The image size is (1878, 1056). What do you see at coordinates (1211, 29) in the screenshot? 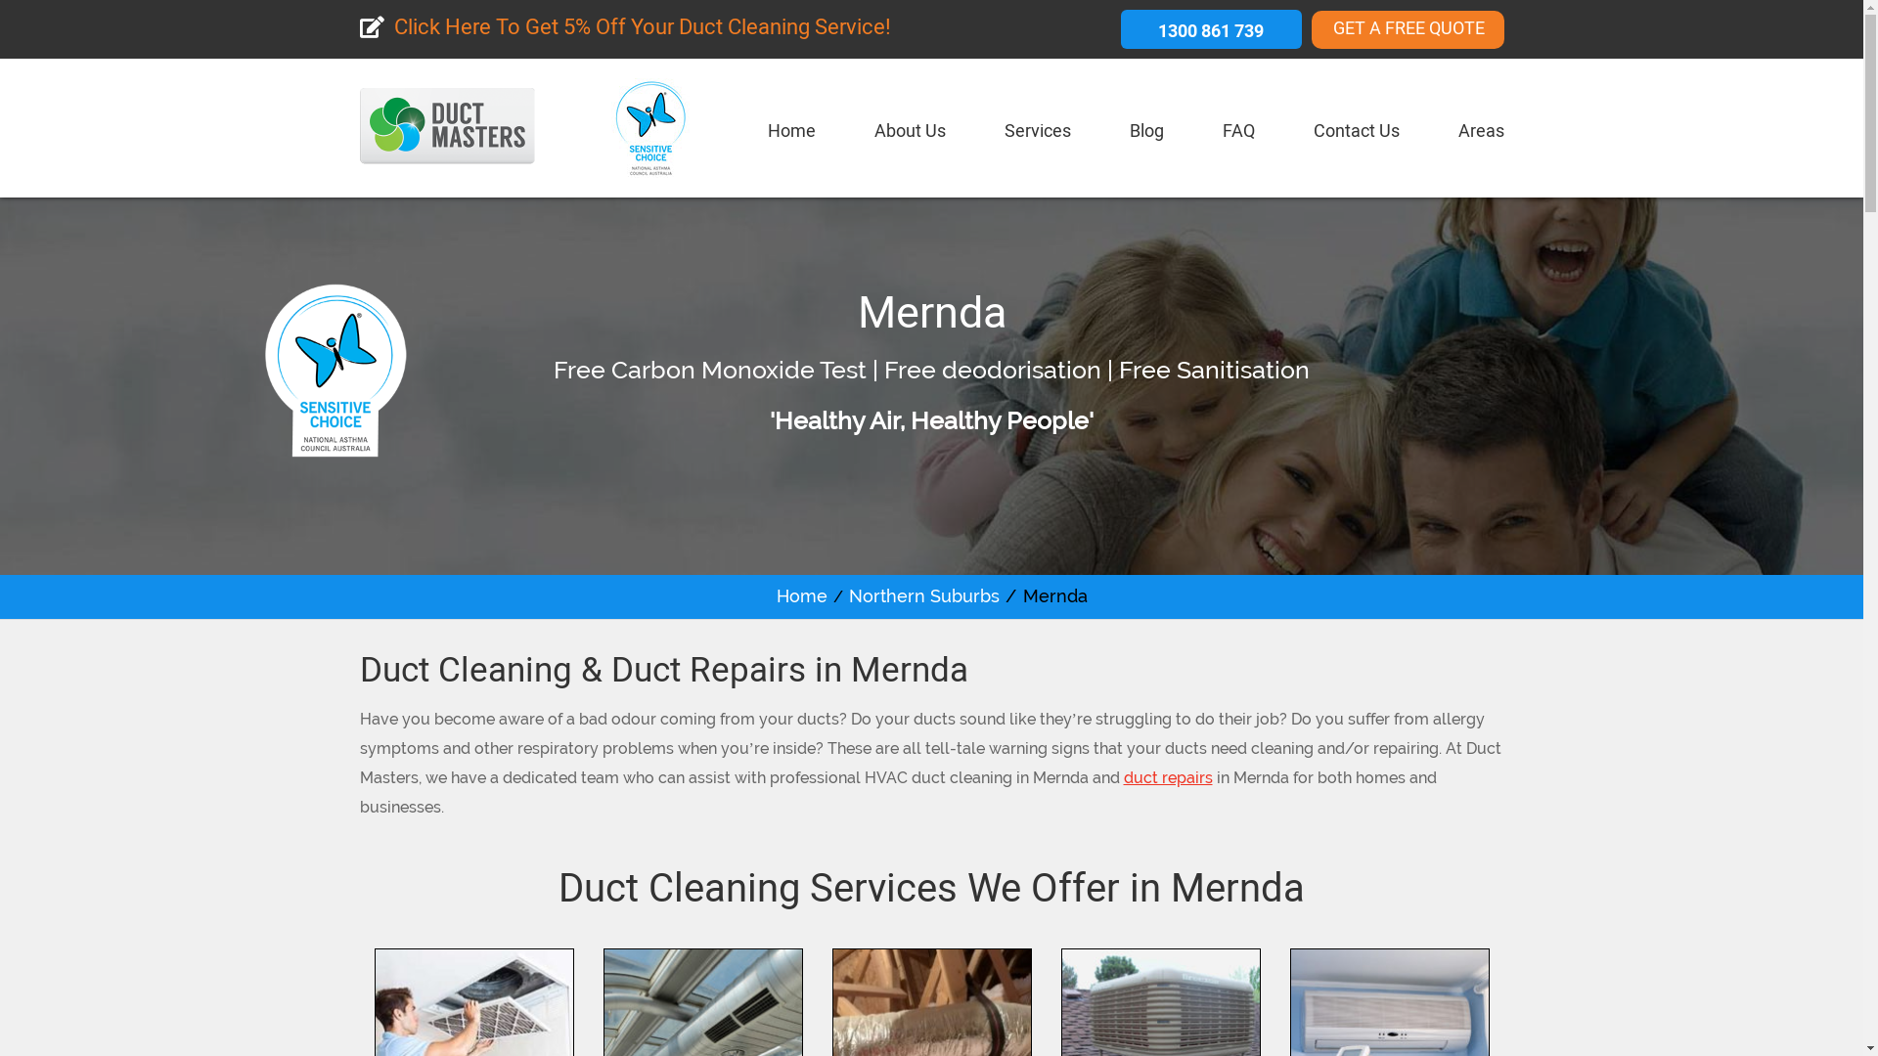
I see `1300 861 739` at bounding box center [1211, 29].